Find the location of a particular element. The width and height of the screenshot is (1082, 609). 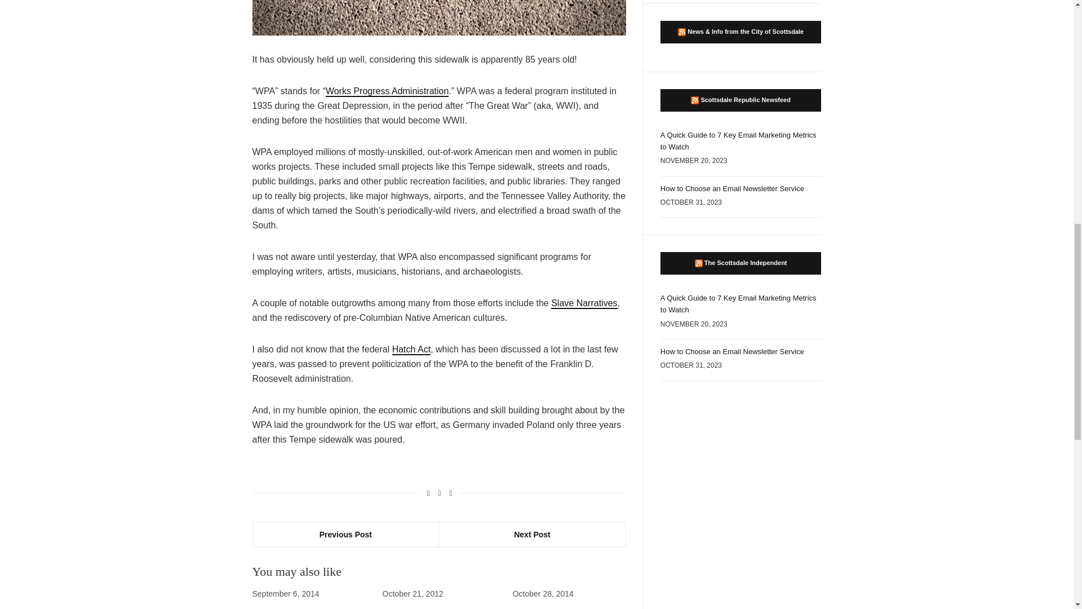

Slave Narratives is located at coordinates (584, 303).